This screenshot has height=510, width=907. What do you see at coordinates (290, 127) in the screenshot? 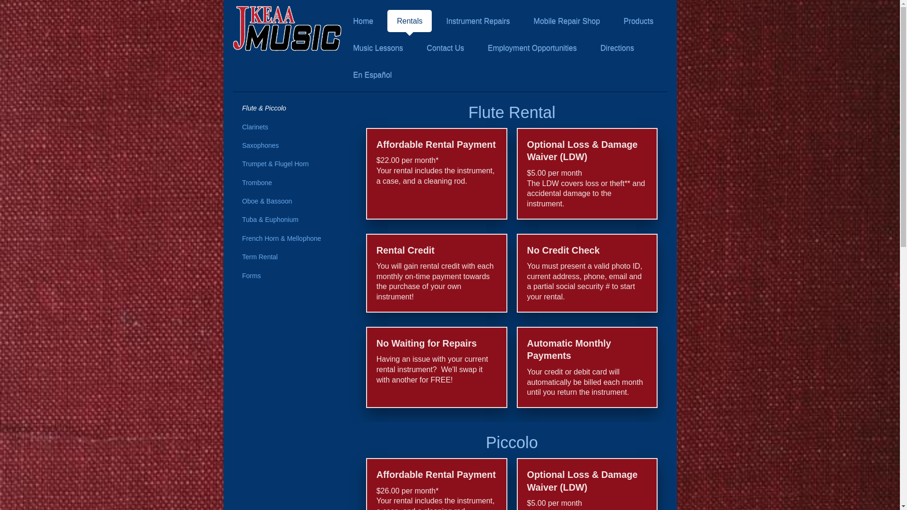
I see `Clarinets` at bounding box center [290, 127].